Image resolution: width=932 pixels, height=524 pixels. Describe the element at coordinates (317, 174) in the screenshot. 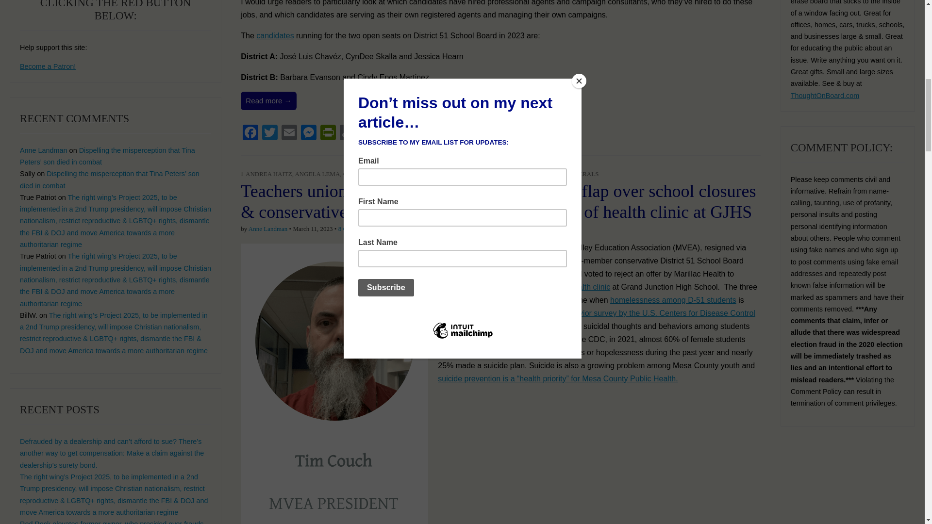

I see `ANGELA LEMA` at that location.